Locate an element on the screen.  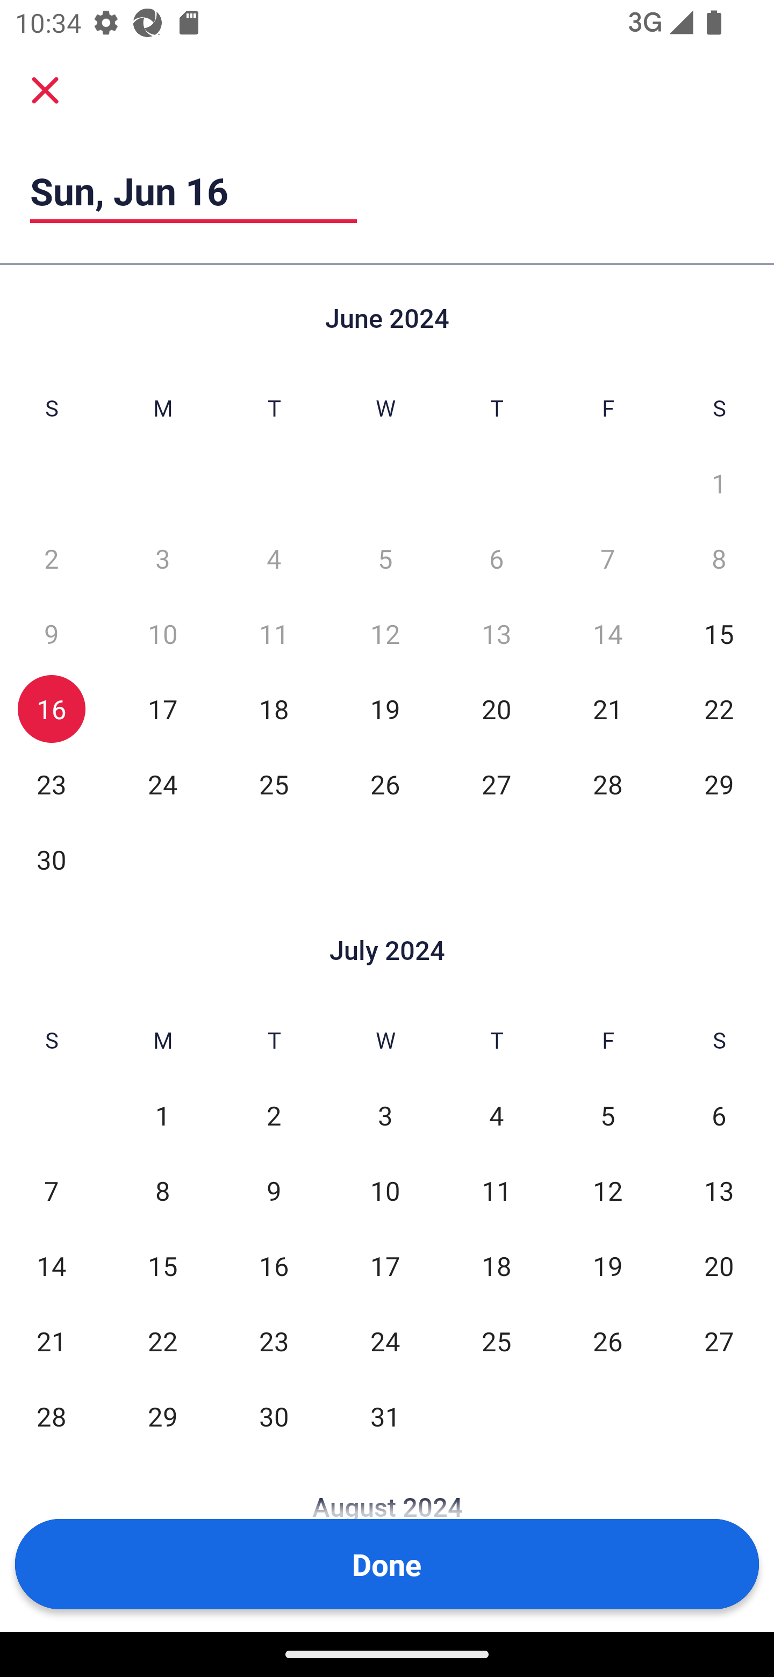
10 Mon, Jun 10, Not Selected is located at coordinates (162, 633).